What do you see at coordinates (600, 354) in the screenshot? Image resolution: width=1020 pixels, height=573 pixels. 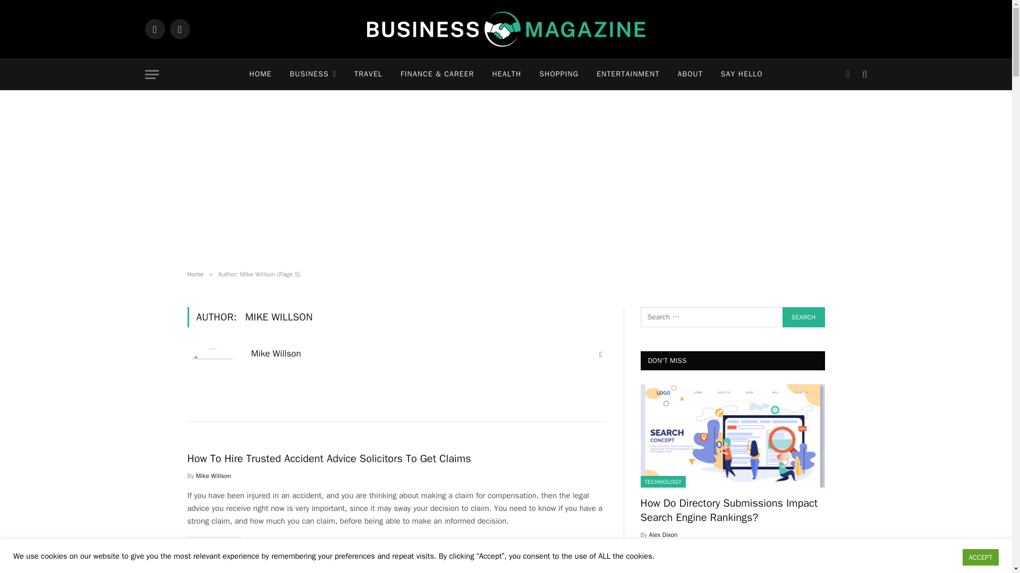 I see `Website` at bounding box center [600, 354].